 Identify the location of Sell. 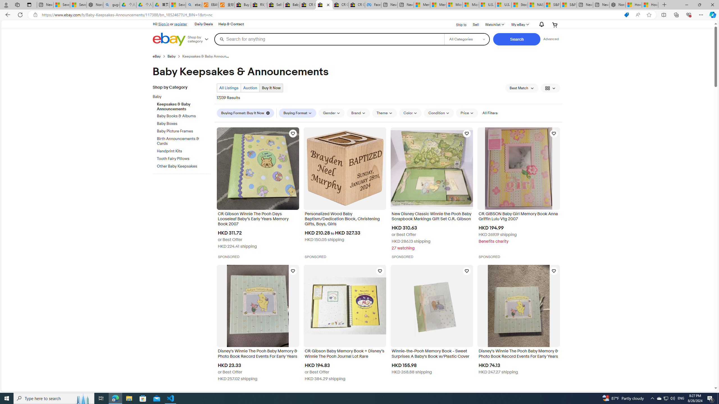
(476, 25).